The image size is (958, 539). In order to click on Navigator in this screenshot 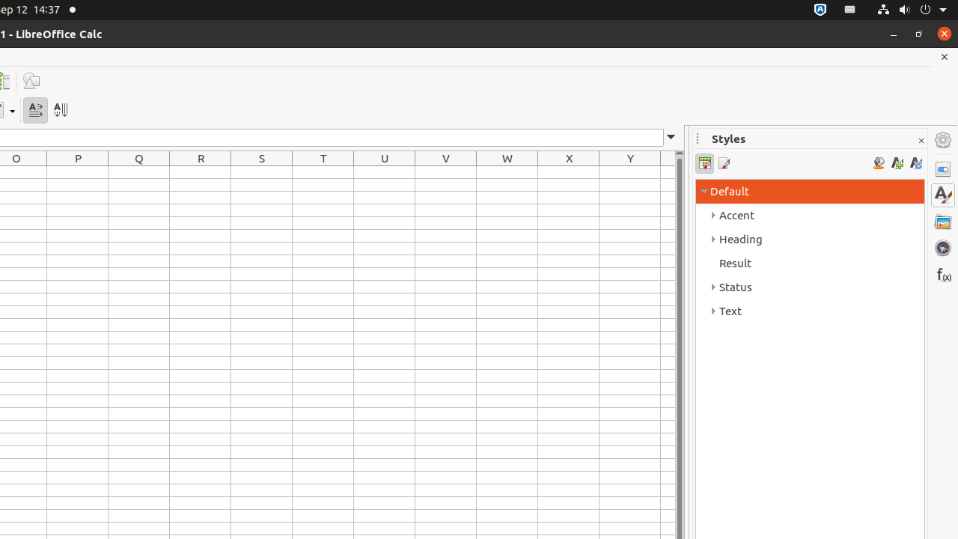, I will do `click(943, 248)`.